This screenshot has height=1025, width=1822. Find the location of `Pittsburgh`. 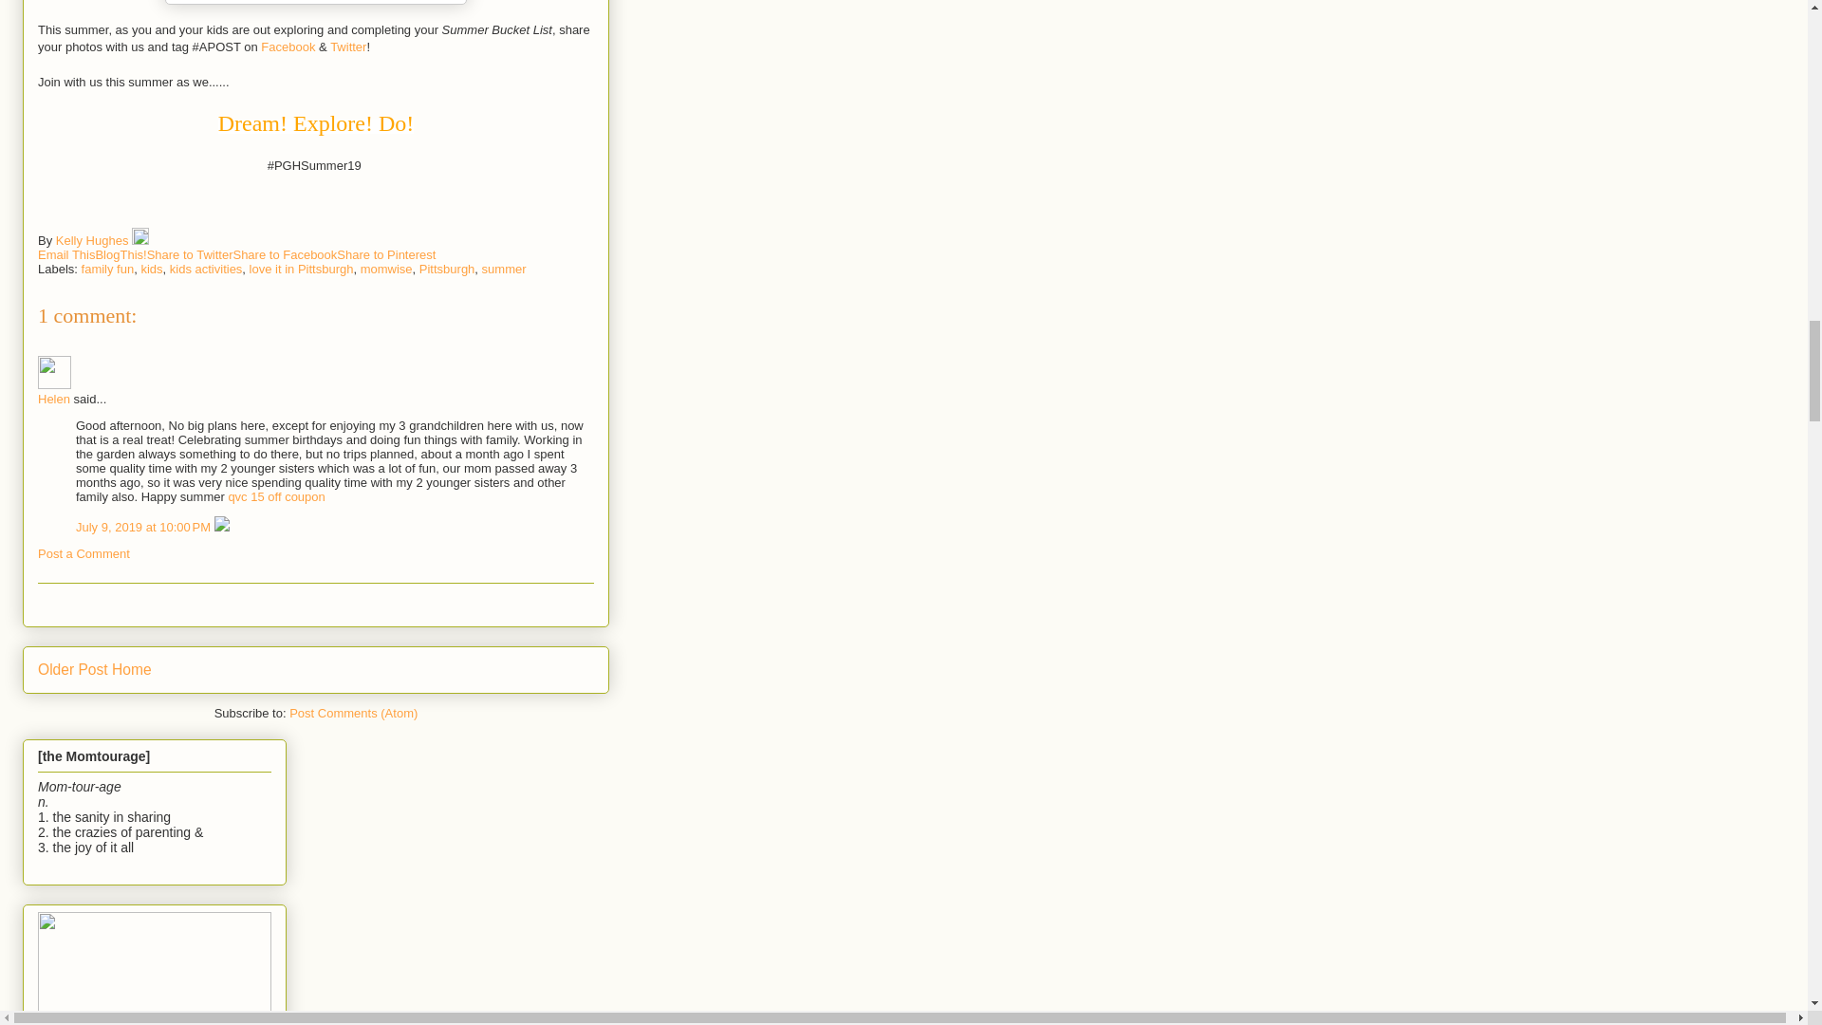

Pittsburgh is located at coordinates (447, 269).